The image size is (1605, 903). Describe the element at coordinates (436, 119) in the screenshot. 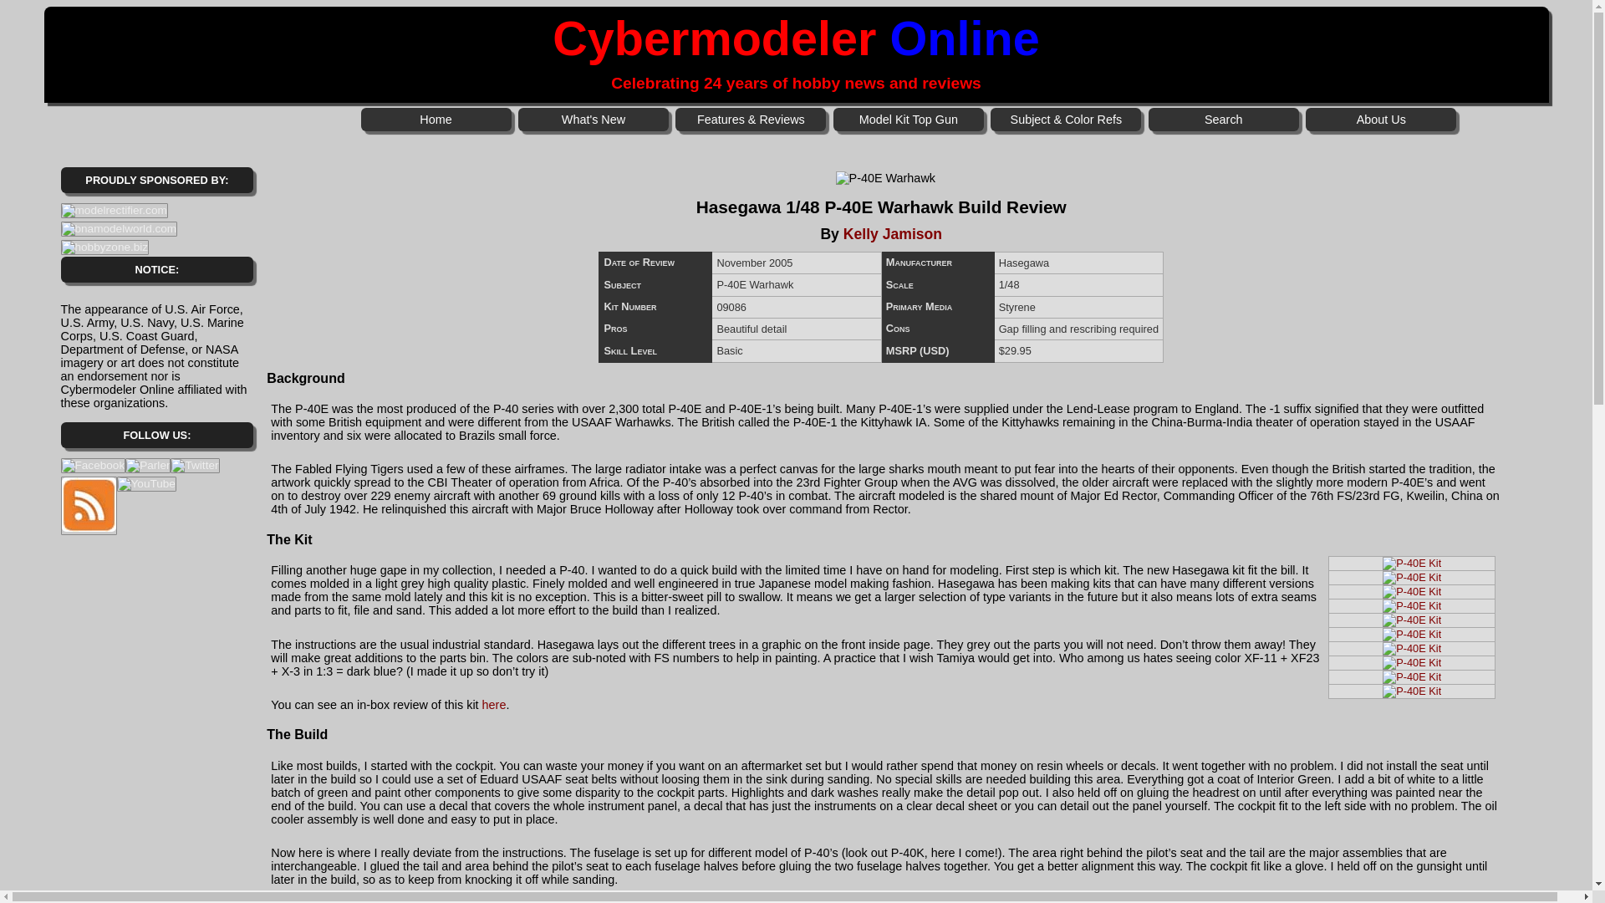

I see `Home` at that location.